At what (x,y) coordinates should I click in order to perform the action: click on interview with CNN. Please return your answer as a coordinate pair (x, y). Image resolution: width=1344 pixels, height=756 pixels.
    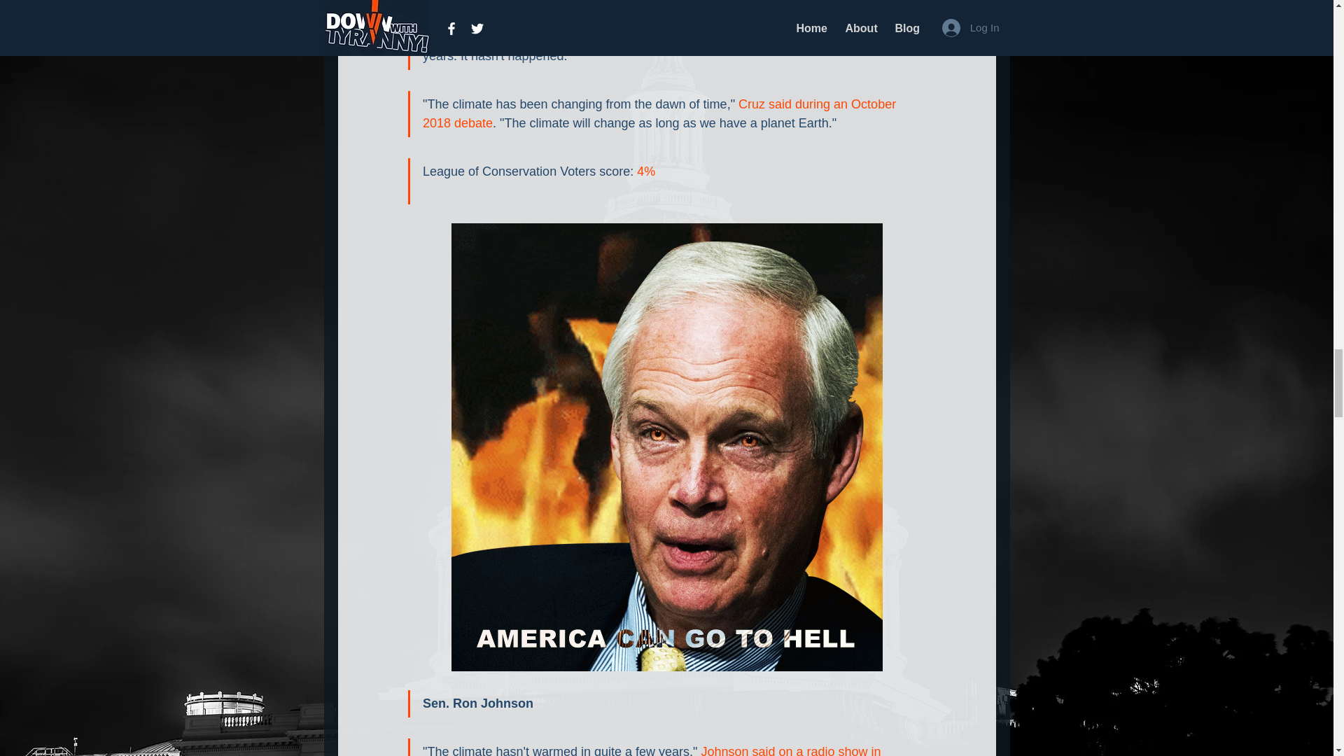
    Looking at the image, I should click on (531, 3).